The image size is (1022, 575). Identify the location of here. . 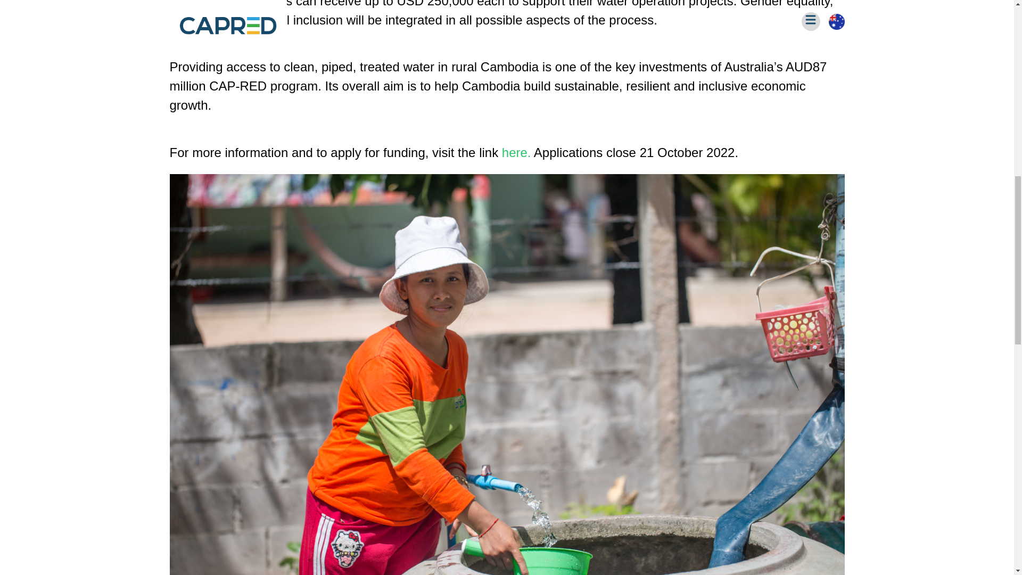
(517, 152).